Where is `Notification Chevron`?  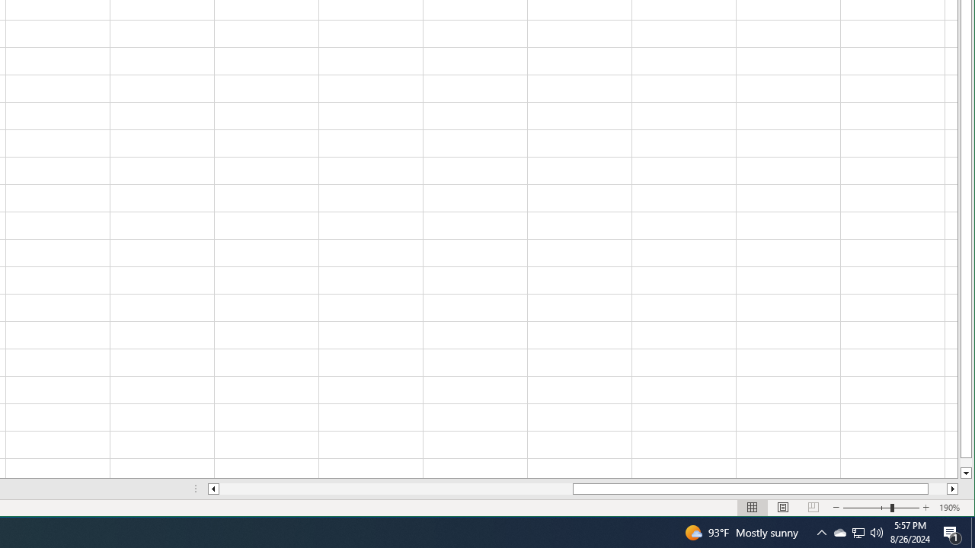
Notification Chevron is located at coordinates (877, 533).